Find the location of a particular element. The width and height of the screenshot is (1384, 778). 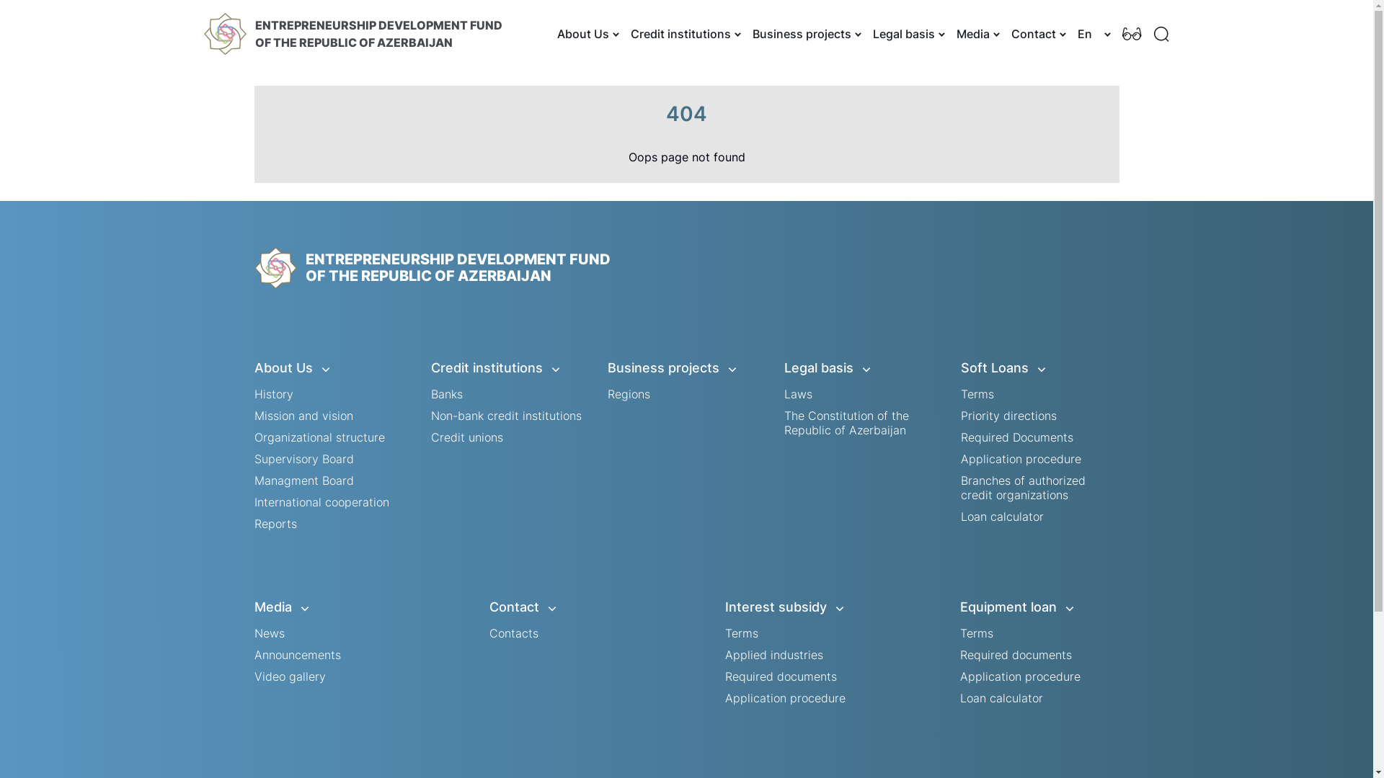

Business projects is located at coordinates (806, 34).